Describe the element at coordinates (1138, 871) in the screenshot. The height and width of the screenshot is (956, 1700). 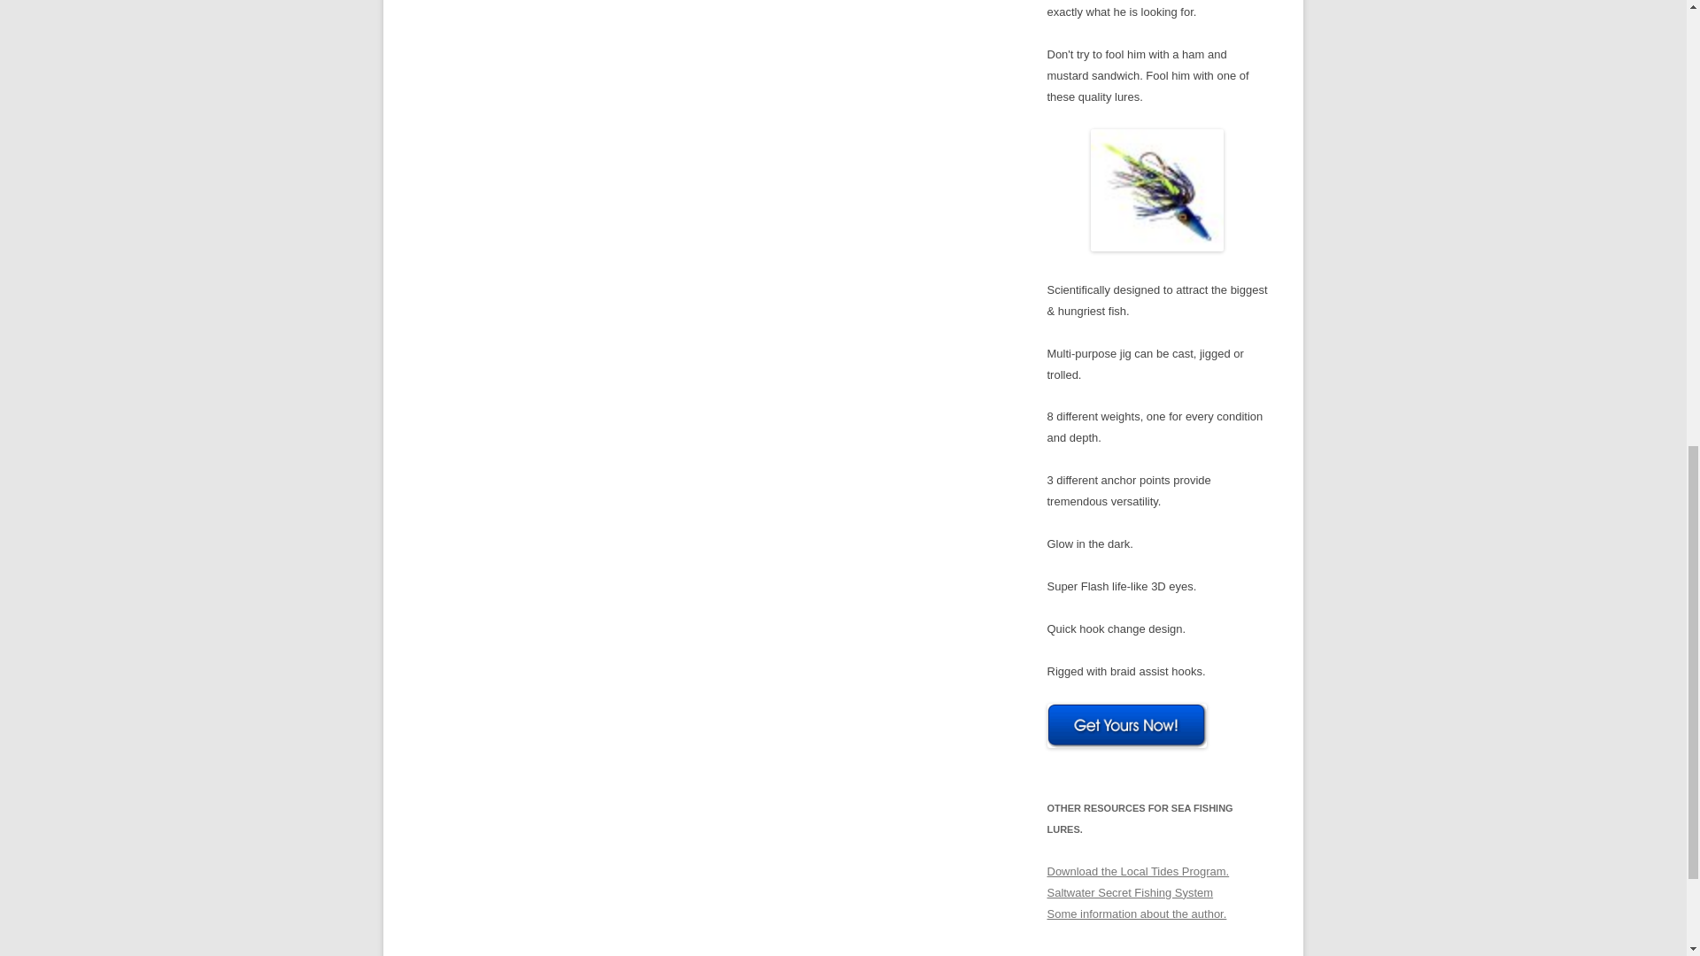
I see `Download the Local Tides Program.` at that location.